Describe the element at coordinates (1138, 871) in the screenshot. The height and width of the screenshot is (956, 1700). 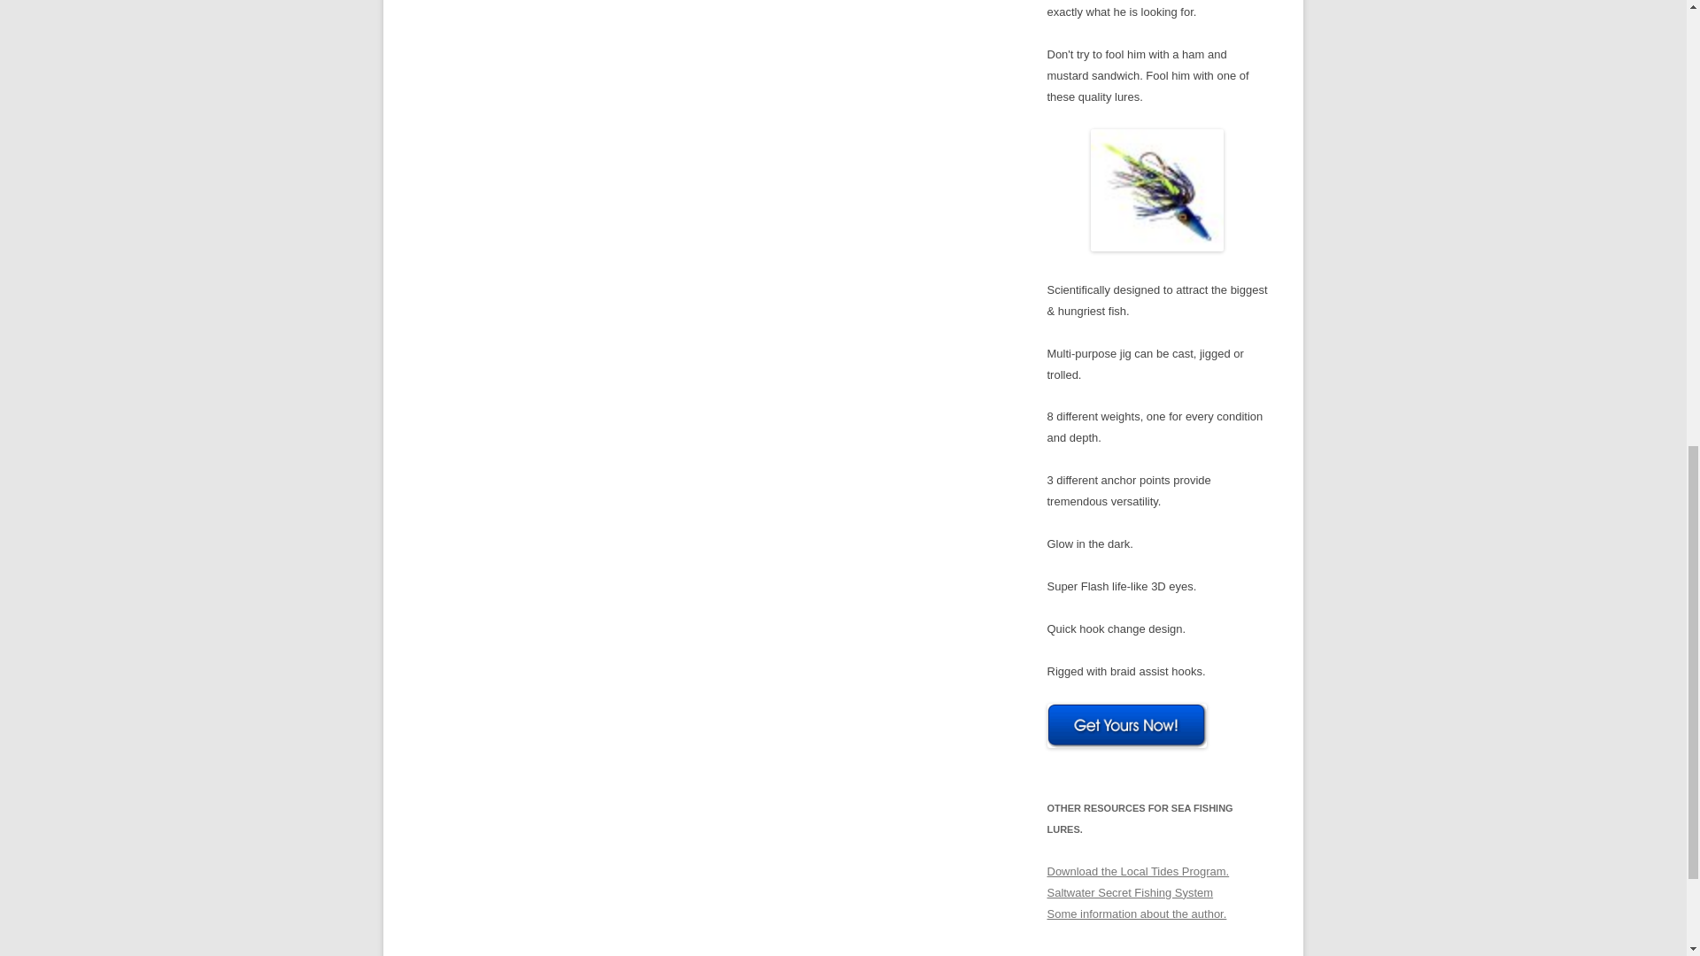
I see `Download the Local Tides Program.` at that location.